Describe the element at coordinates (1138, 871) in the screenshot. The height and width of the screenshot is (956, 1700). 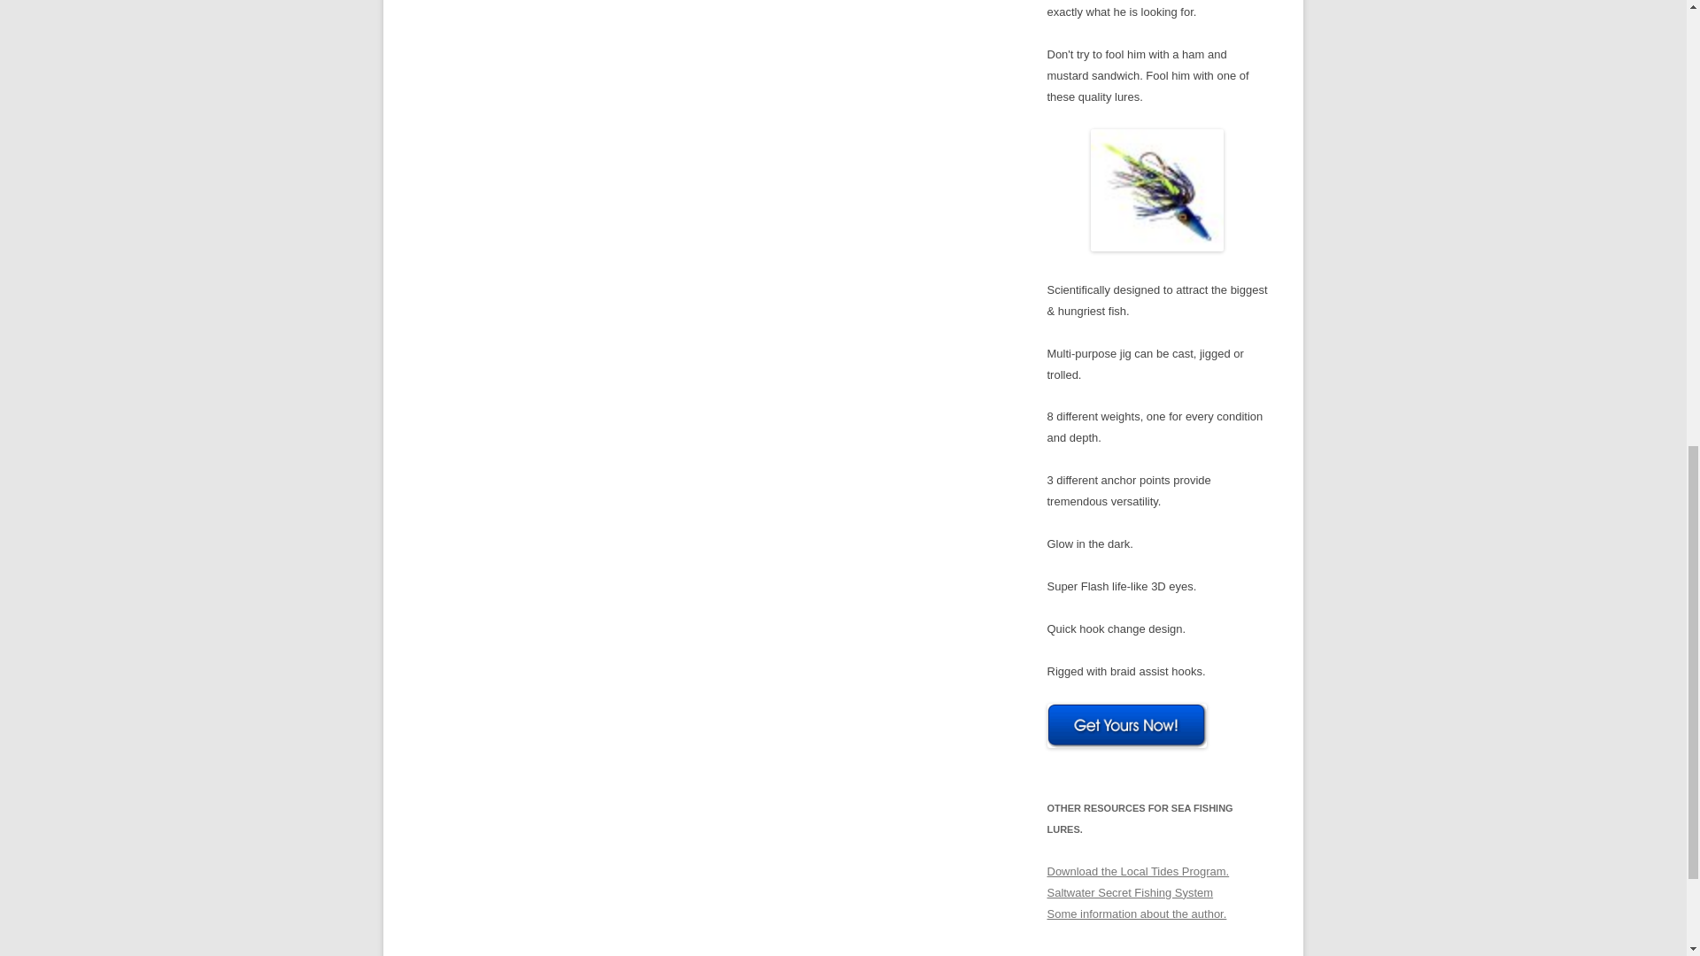
I see `Download the Local Tides Program.` at that location.